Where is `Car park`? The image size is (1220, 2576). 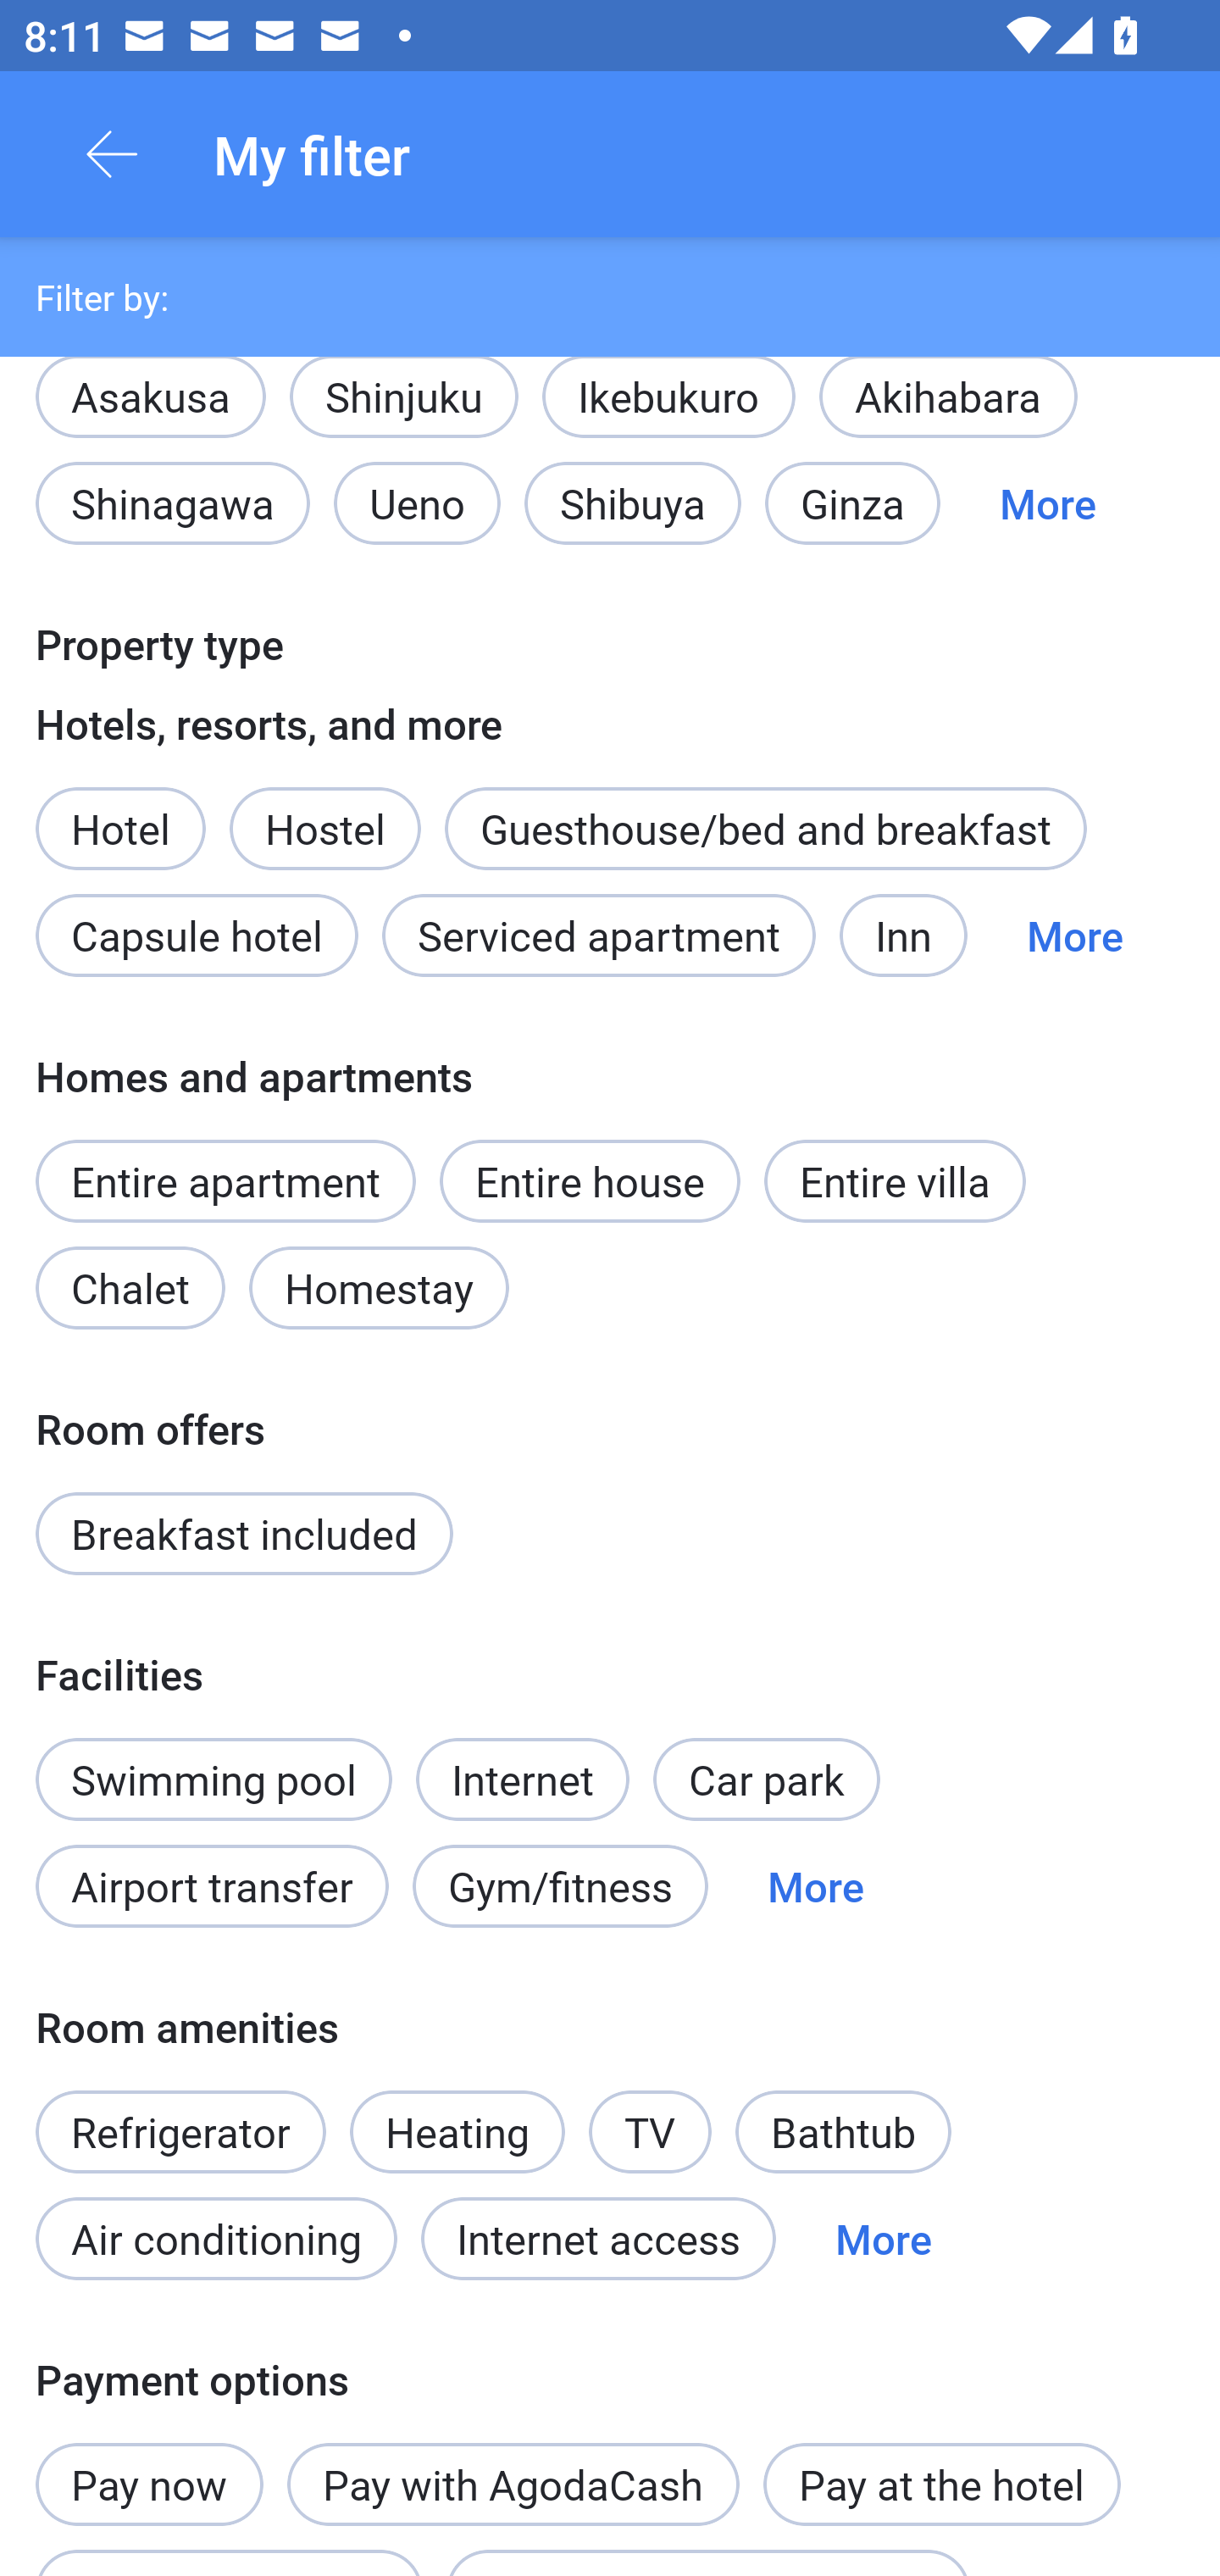
Car park is located at coordinates (766, 1778).